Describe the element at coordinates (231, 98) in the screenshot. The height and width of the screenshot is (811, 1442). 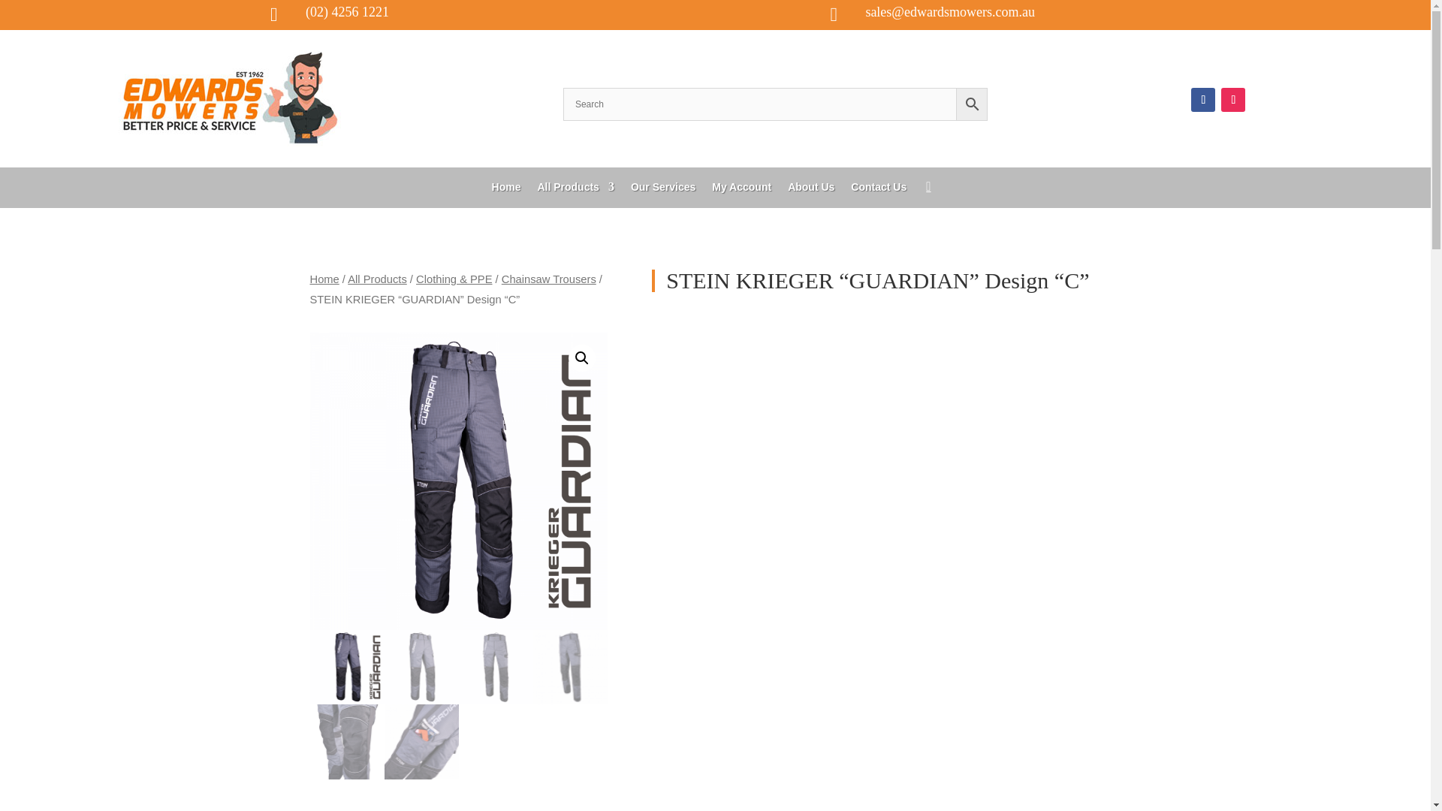
I see `logo` at that location.